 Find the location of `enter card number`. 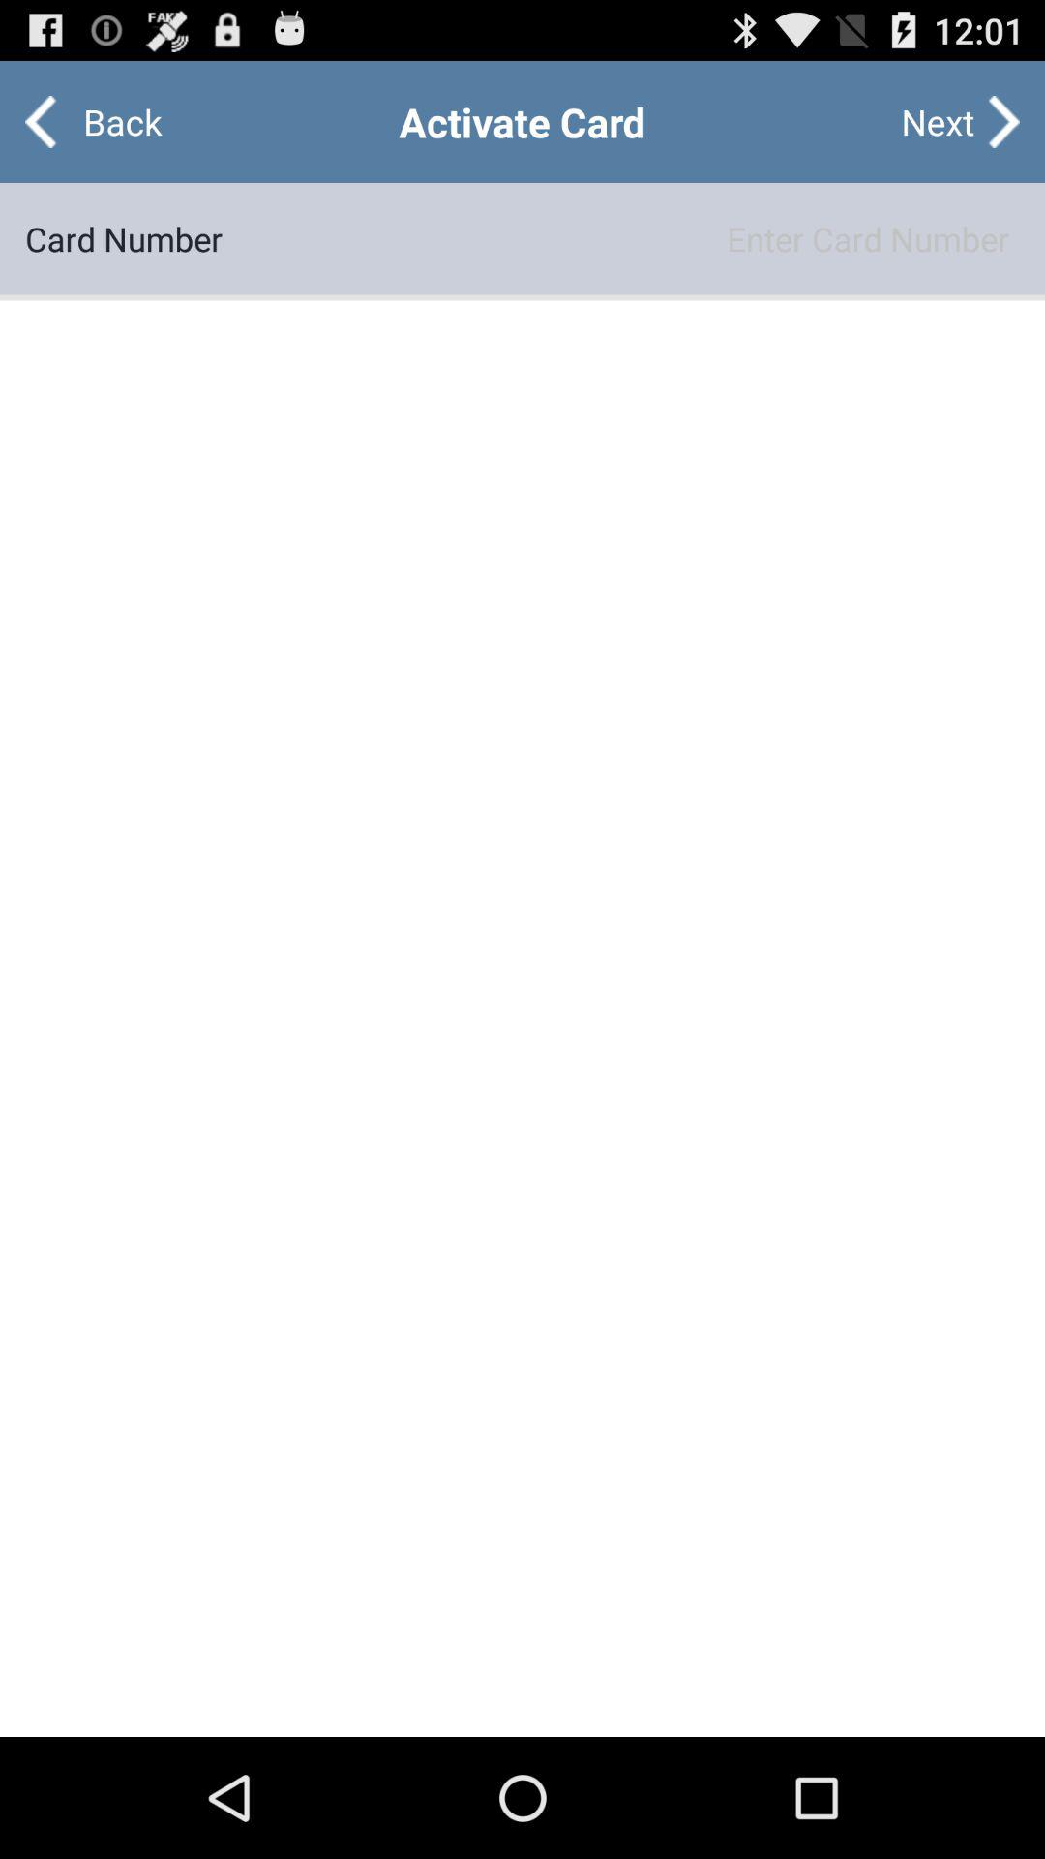

enter card number is located at coordinates (621, 238).